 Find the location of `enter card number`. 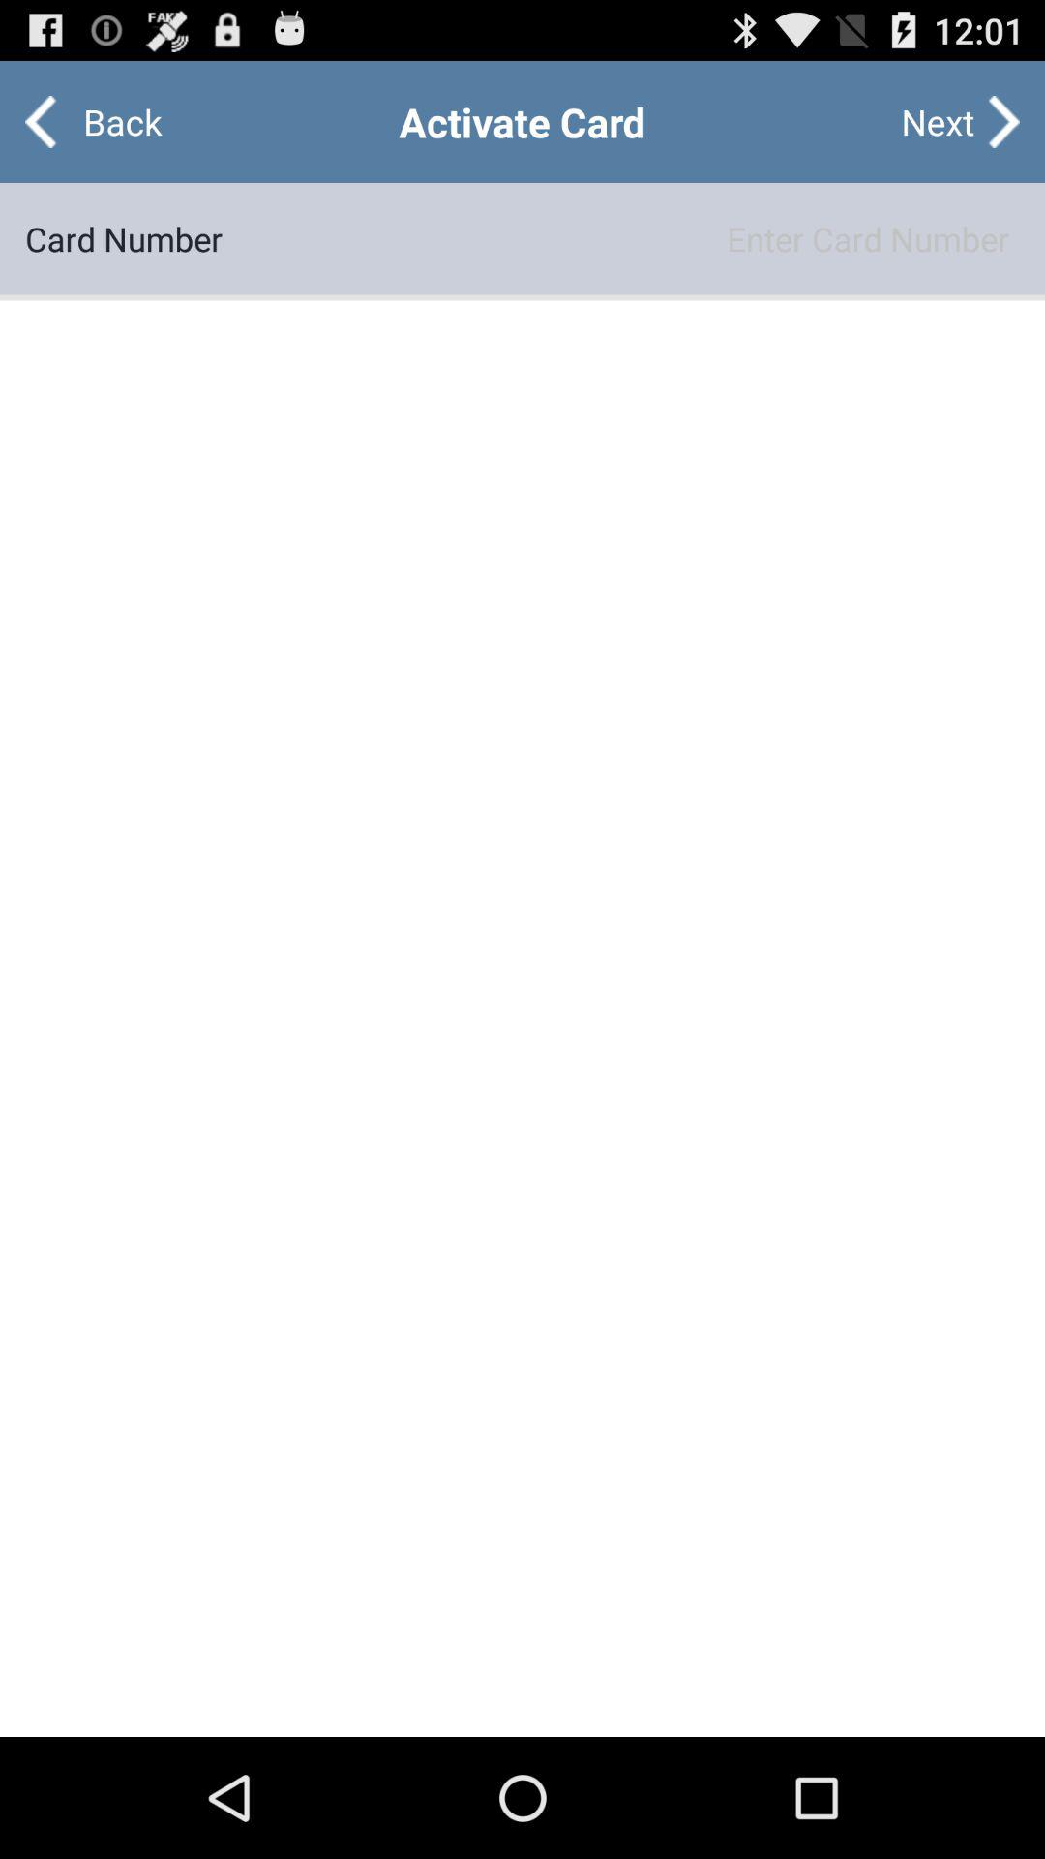

enter card number is located at coordinates (621, 238).